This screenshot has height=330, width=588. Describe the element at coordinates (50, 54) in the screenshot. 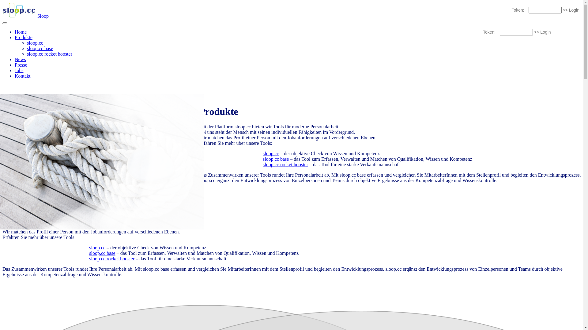

I see `sloop.cc rocket booster` at that location.